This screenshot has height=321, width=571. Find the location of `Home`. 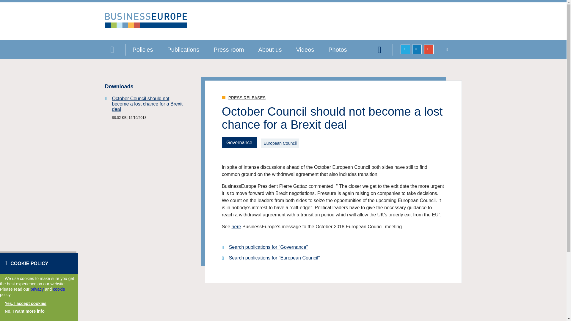

Home is located at coordinates (115, 49).